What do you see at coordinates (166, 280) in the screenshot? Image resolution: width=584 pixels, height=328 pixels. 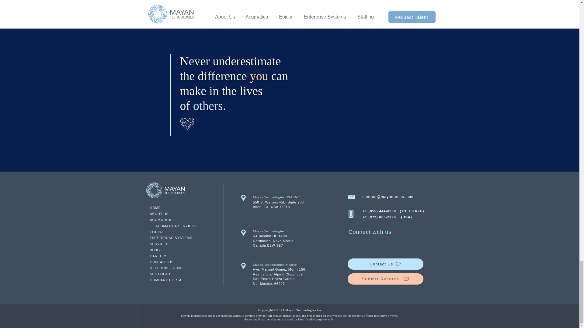 I see `COMPANY PORTAL` at bounding box center [166, 280].